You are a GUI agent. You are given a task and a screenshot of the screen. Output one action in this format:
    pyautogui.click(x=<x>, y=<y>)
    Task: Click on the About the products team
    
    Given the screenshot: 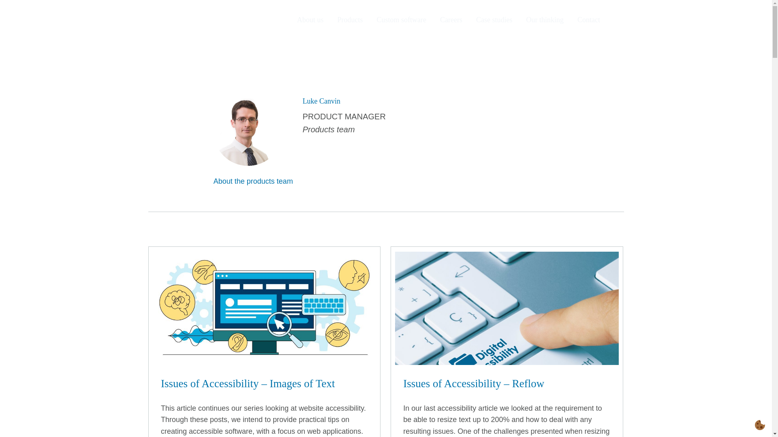 What is the action you would take?
    pyautogui.click(x=256, y=181)
    